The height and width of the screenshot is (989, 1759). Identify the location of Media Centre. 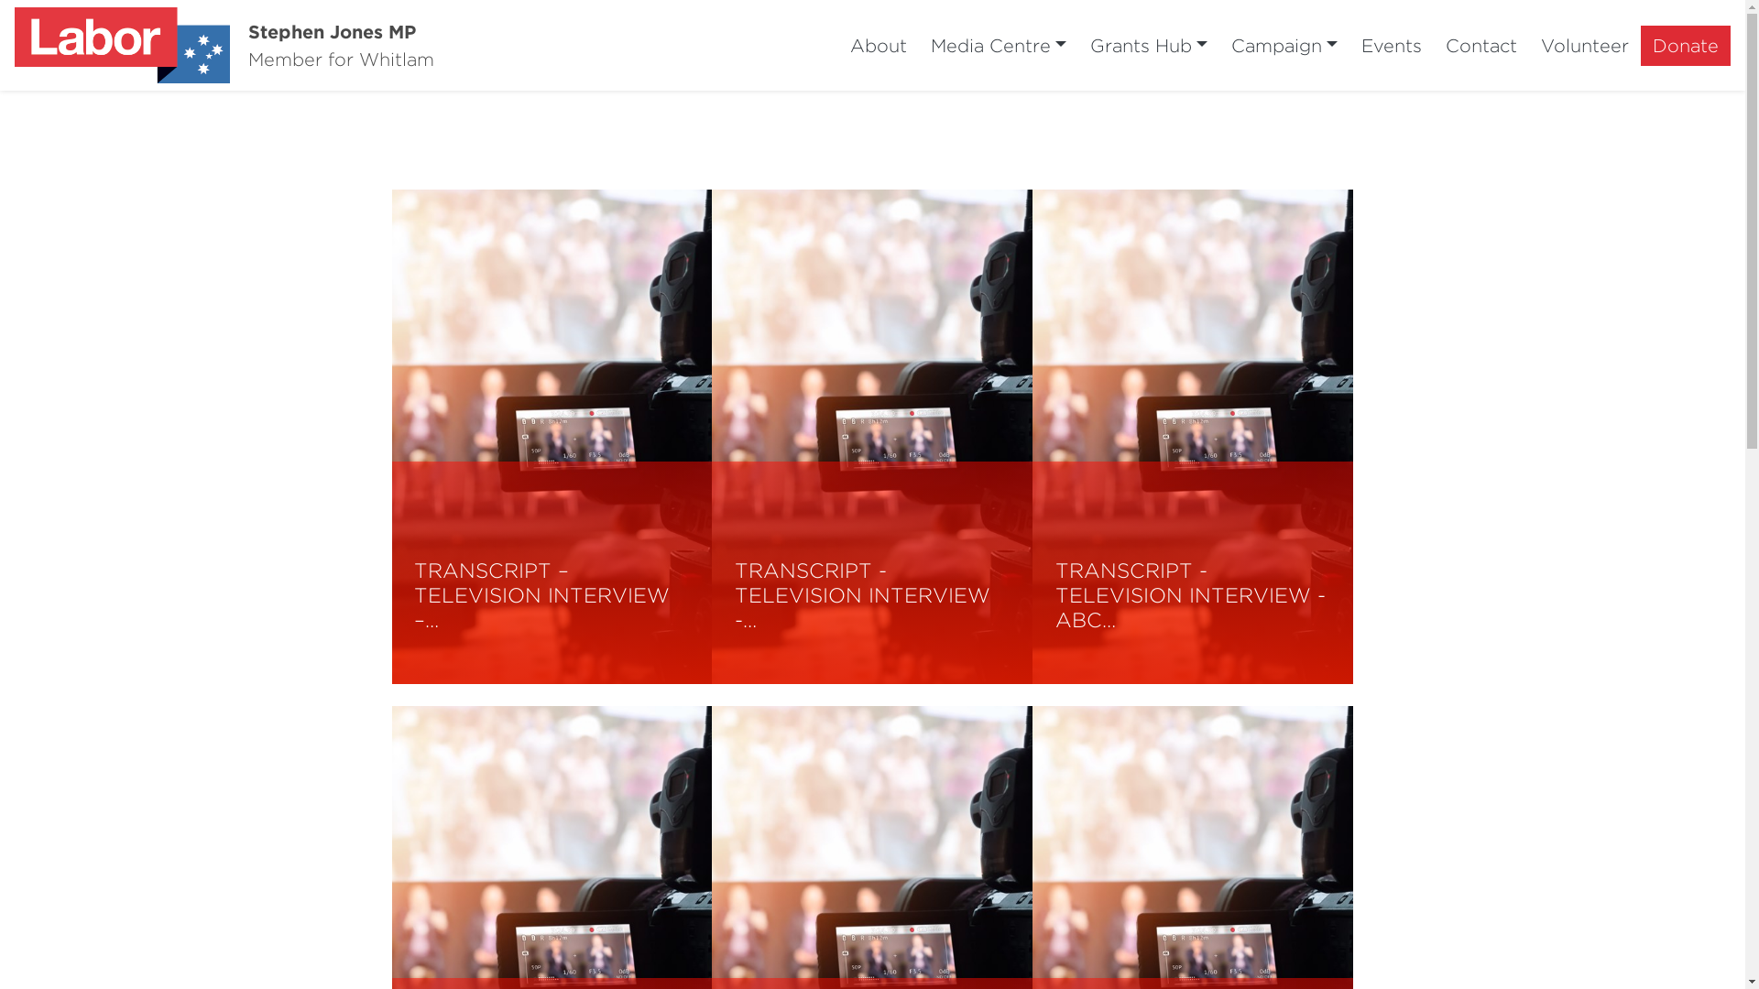
(999, 46).